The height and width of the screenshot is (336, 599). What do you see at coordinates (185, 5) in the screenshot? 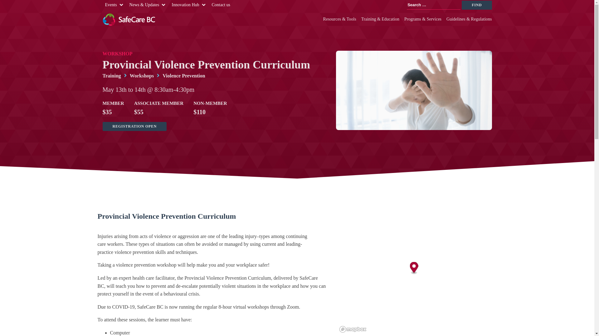
I see `Innovation Hub` at bounding box center [185, 5].